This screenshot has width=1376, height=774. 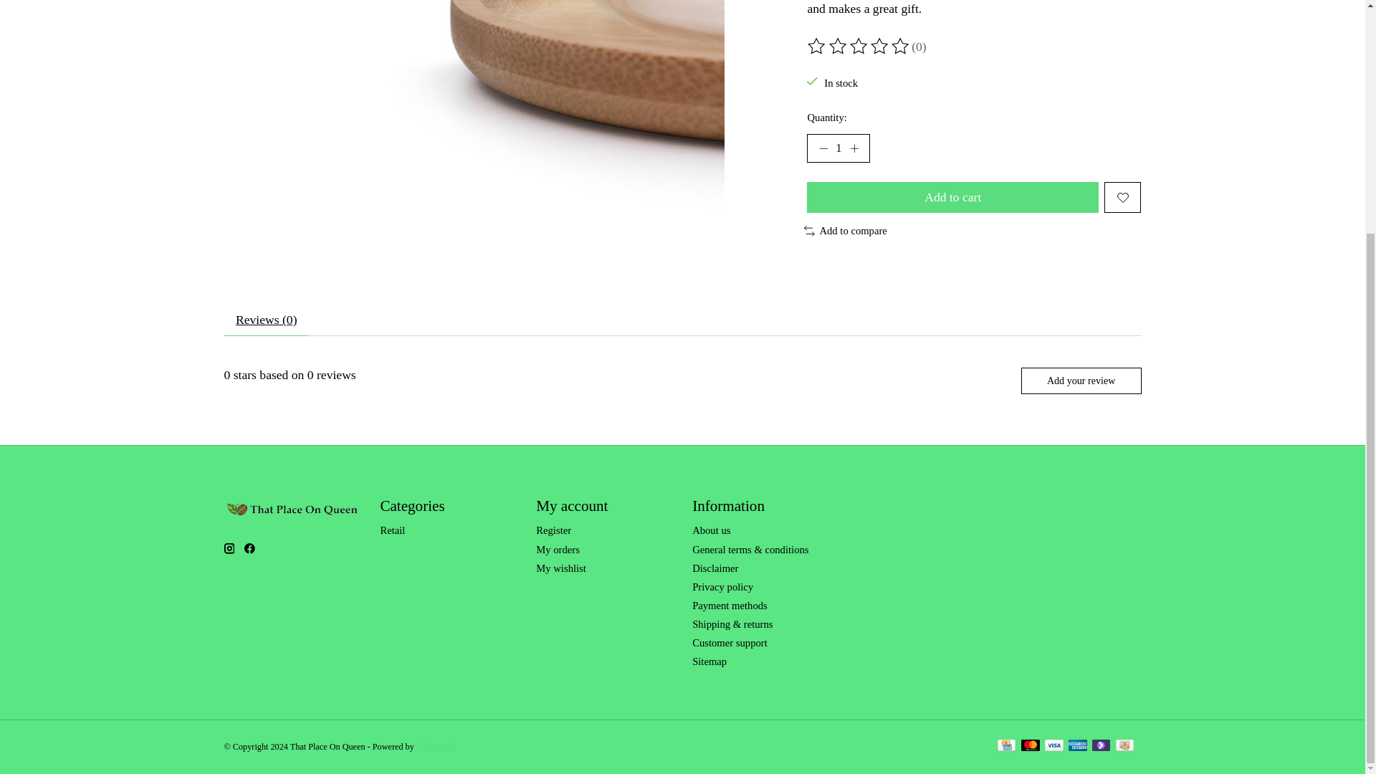 I want to click on Payment methods, so click(x=730, y=606).